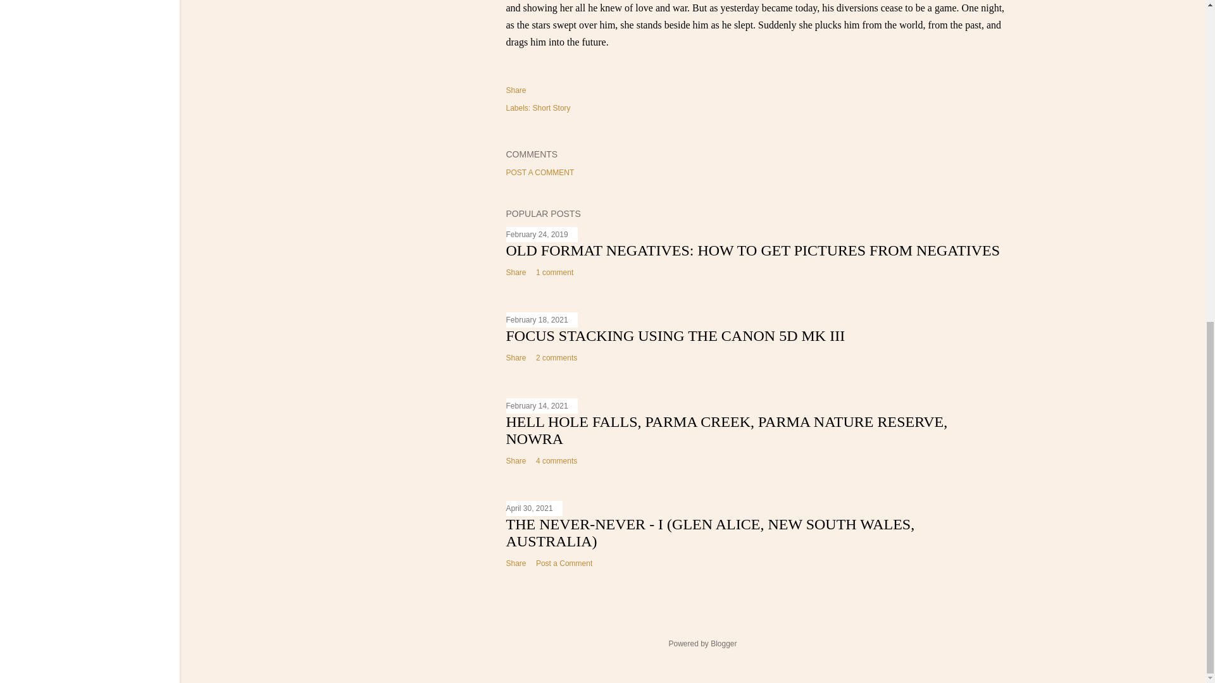 This screenshot has width=1215, height=683. Describe the element at coordinates (537, 234) in the screenshot. I see `February 24, 2019` at that location.